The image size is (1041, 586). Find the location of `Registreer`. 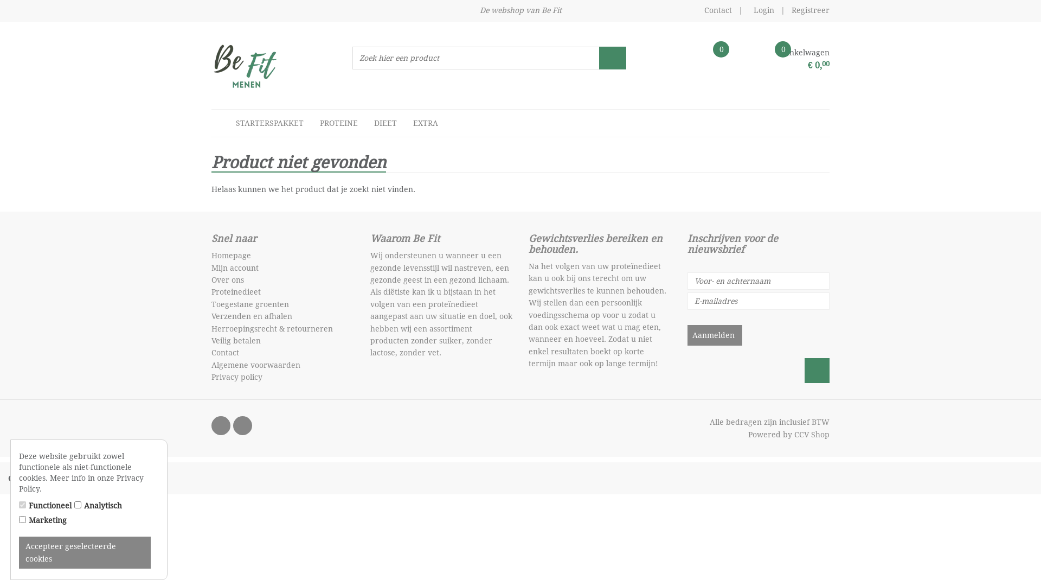

Registreer is located at coordinates (811, 10).